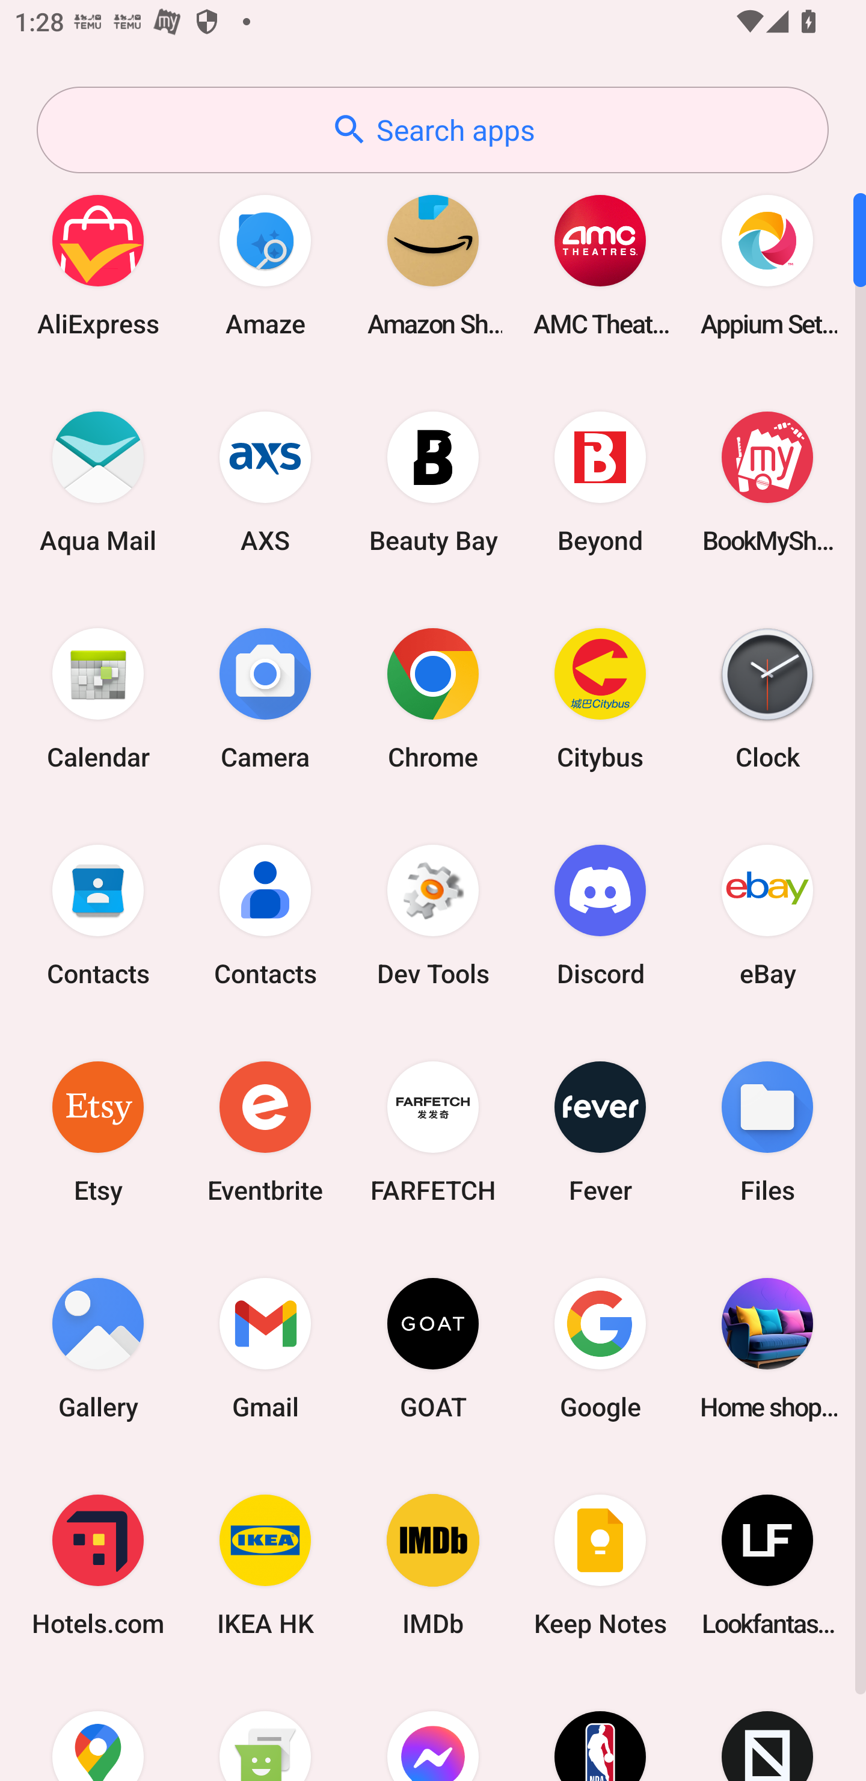 This screenshot has width=866, height=1781. Describe the element at coordinates (265, 698) in the screenshot. I see `Camera` at that location.